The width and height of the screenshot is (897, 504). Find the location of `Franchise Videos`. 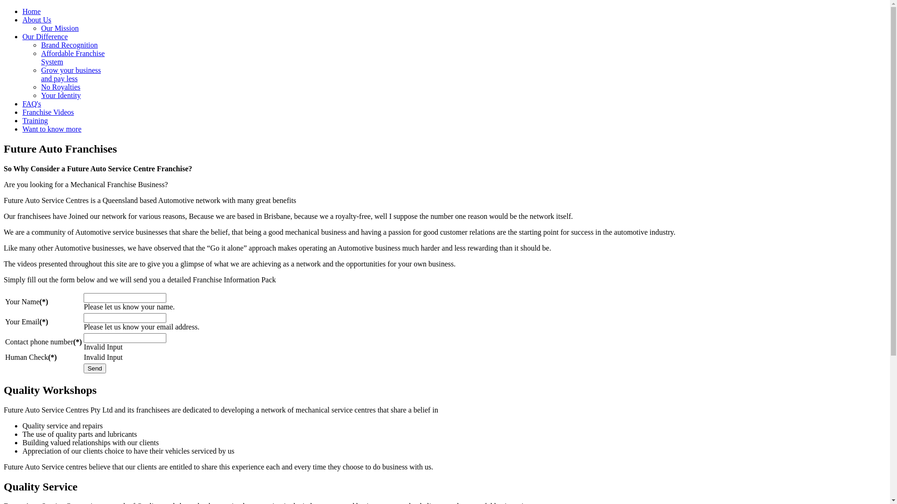

Franchise Videos is located at coordinates (48, 112).